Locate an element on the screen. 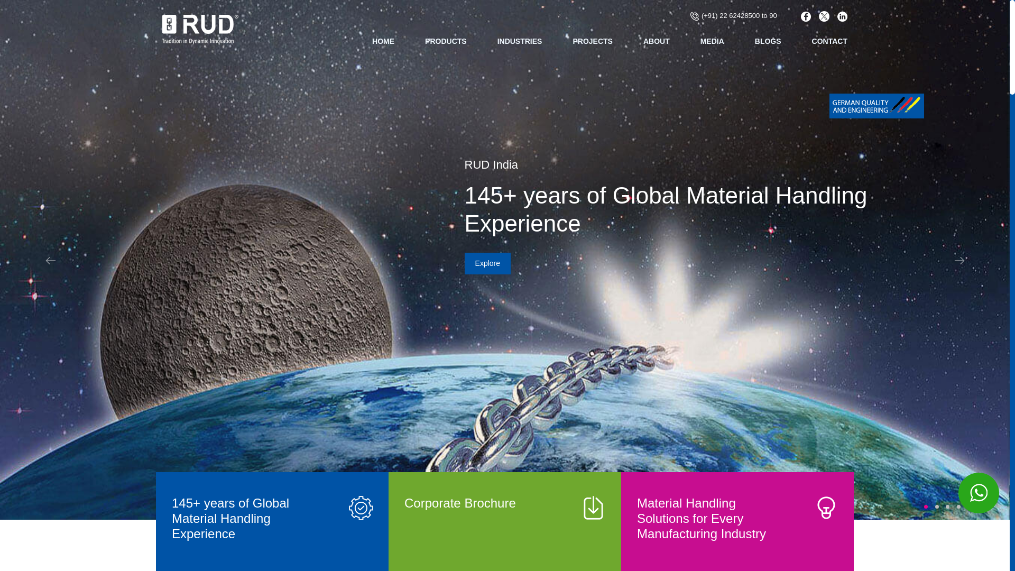 The width and height of the screenshot is (1015, 571). HOME is located at coordinates (383, 45).